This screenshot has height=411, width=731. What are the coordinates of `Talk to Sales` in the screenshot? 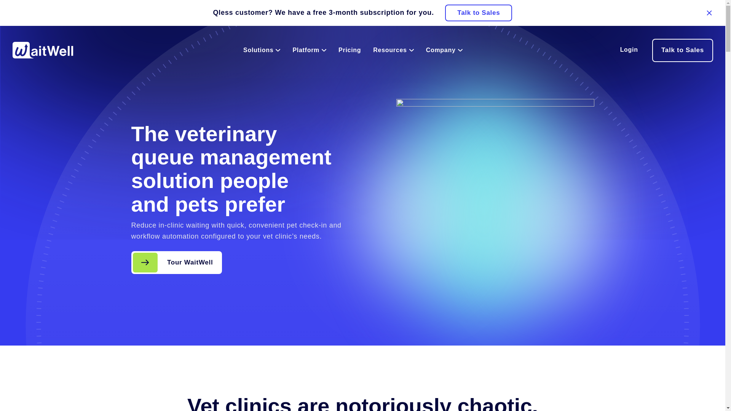 It's located at (682, 50).